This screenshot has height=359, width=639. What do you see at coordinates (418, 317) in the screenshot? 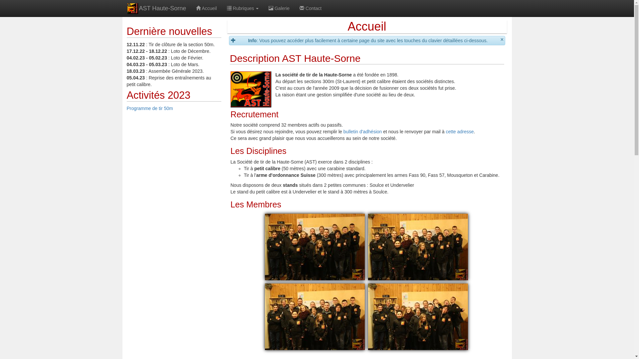
I see `Photo de groupe des membres` at bounding box center [418, 317].